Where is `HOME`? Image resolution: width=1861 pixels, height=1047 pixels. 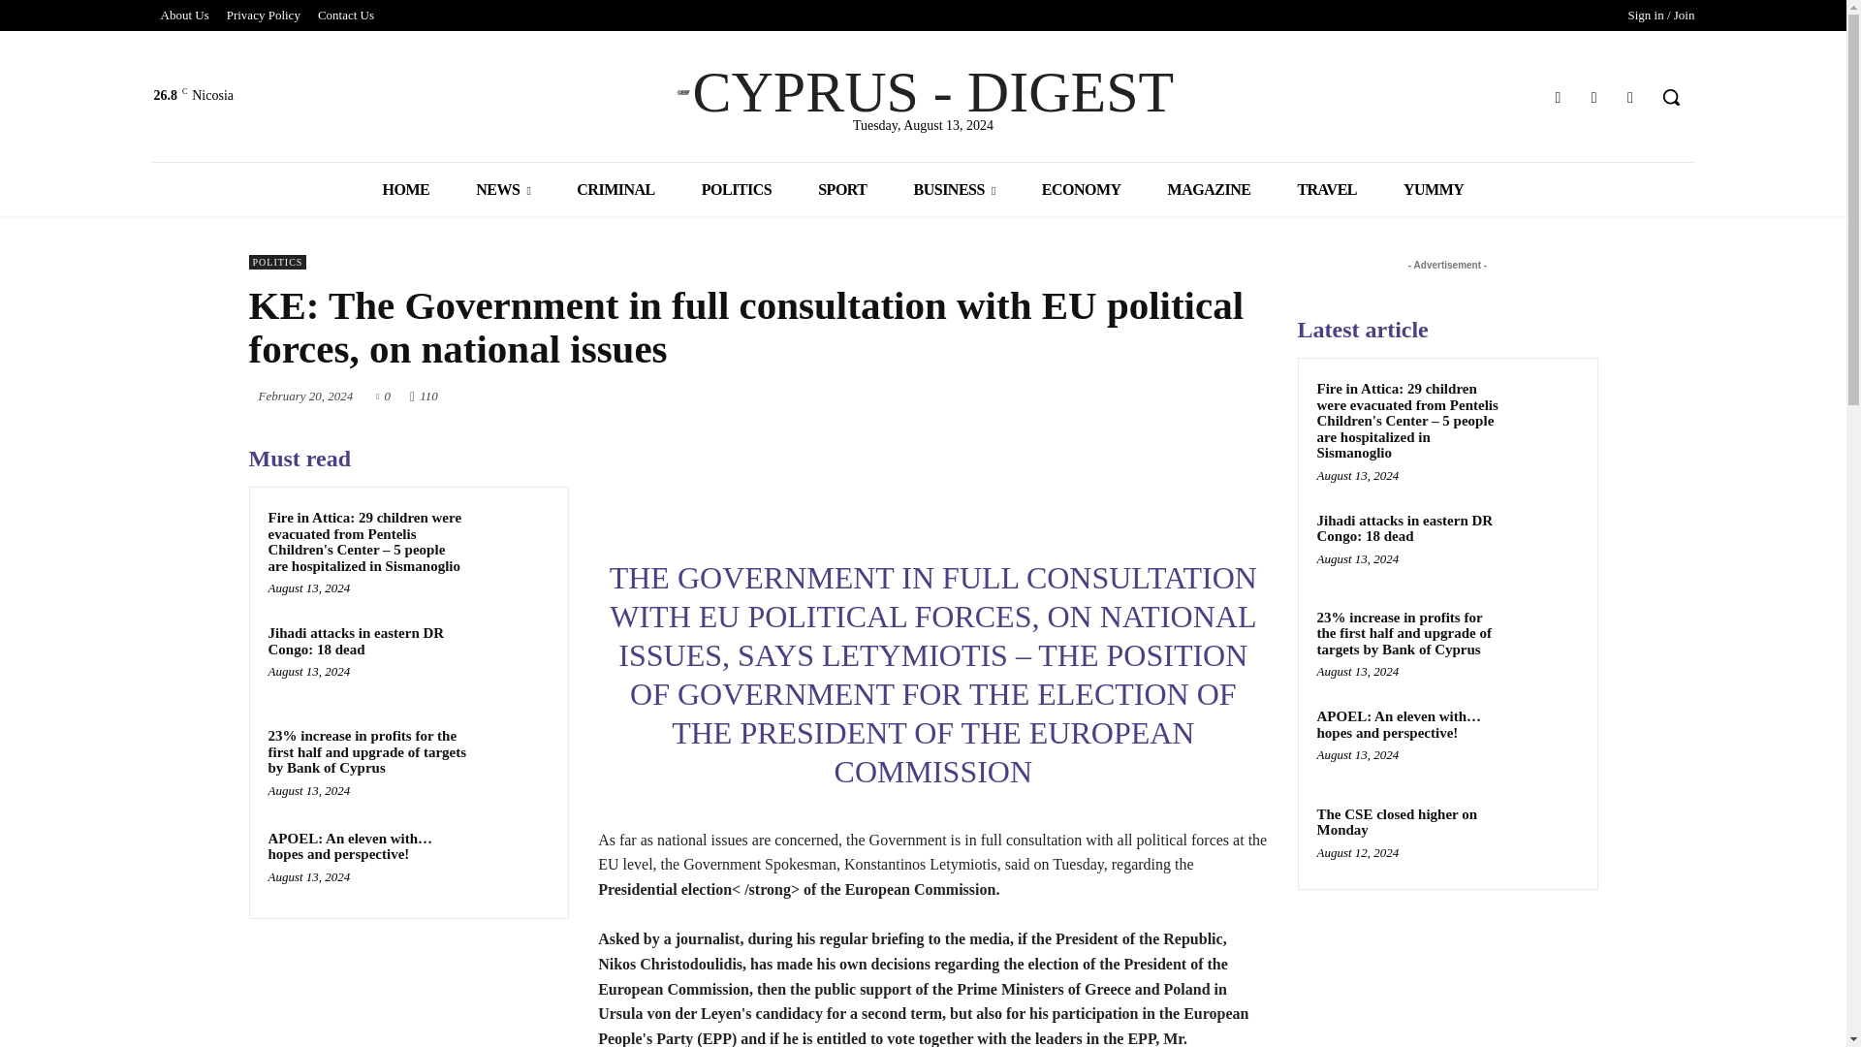
HOME is located at coordinates (406, 189).